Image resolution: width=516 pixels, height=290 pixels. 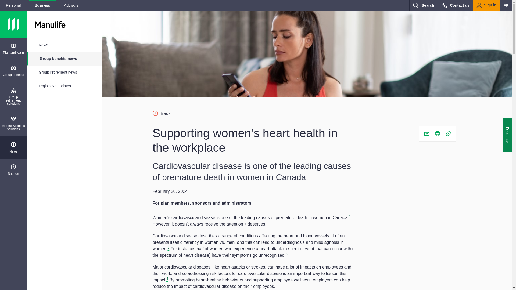 What do you see at coordinates (438, 134) in the screenshot?
I see `Print page` at bounding box center [438, 134].